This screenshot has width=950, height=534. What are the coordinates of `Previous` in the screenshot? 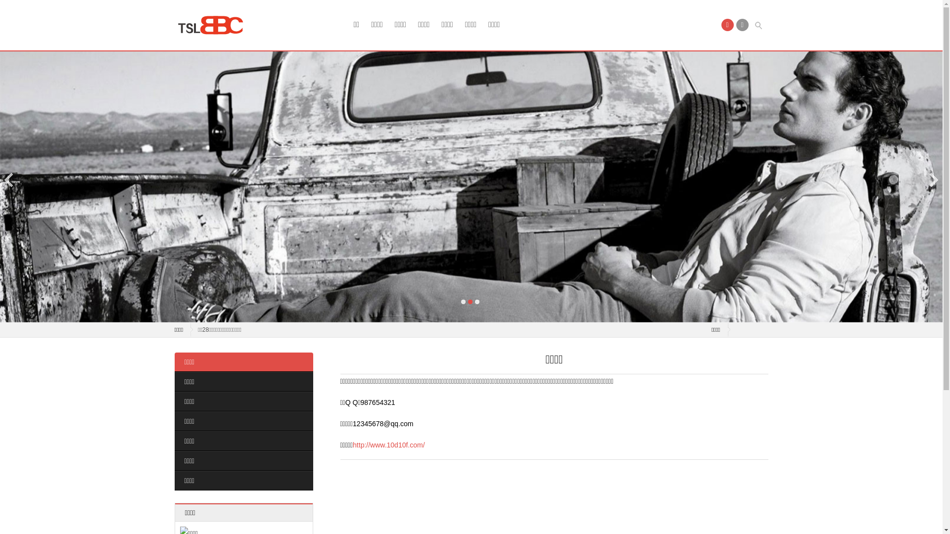 It's located at (9, 180).